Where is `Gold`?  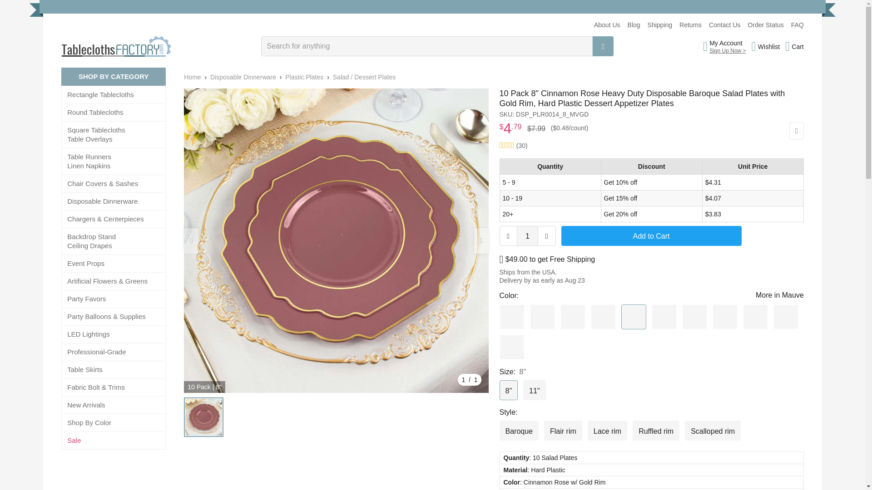
Gold is located at coordinates (664, 317).